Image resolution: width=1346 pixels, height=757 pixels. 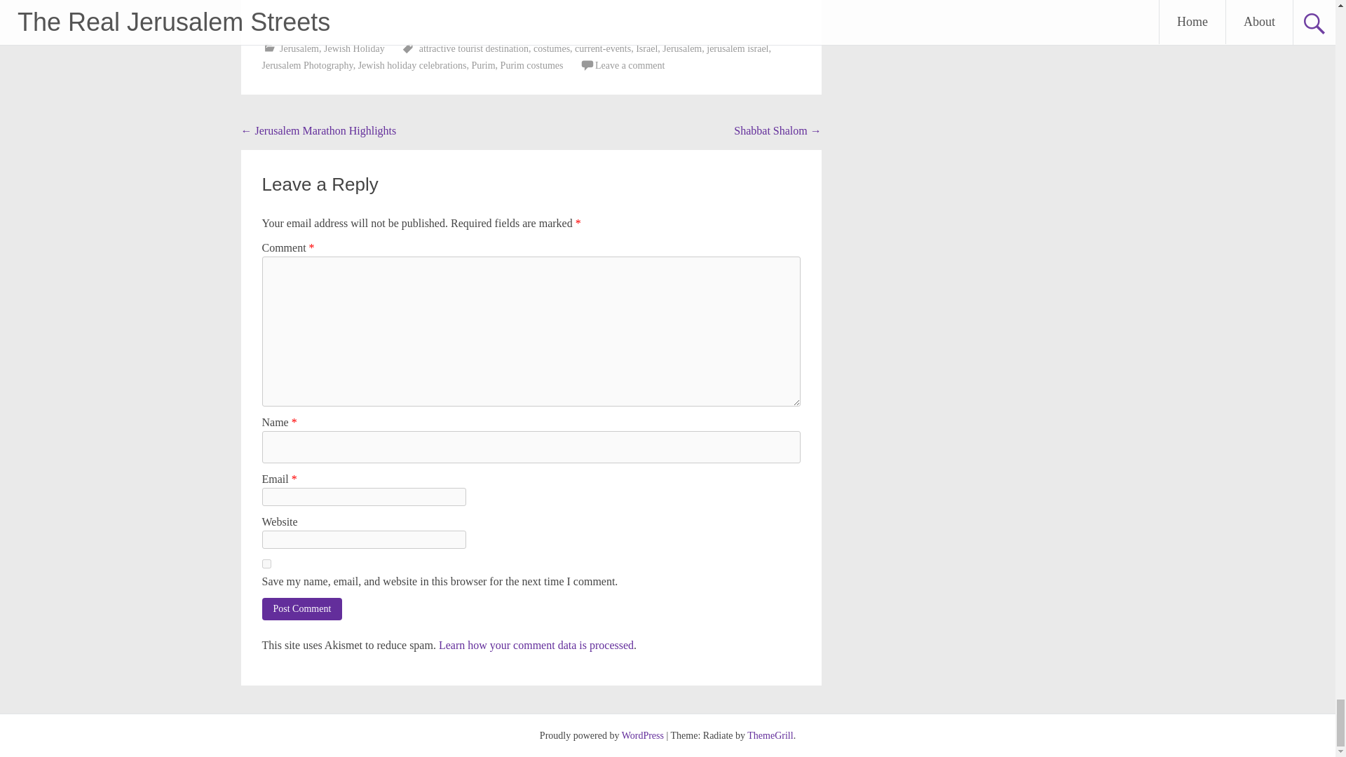 I want to click on Learn how your comment data is processed, so click(x=536, y=645).